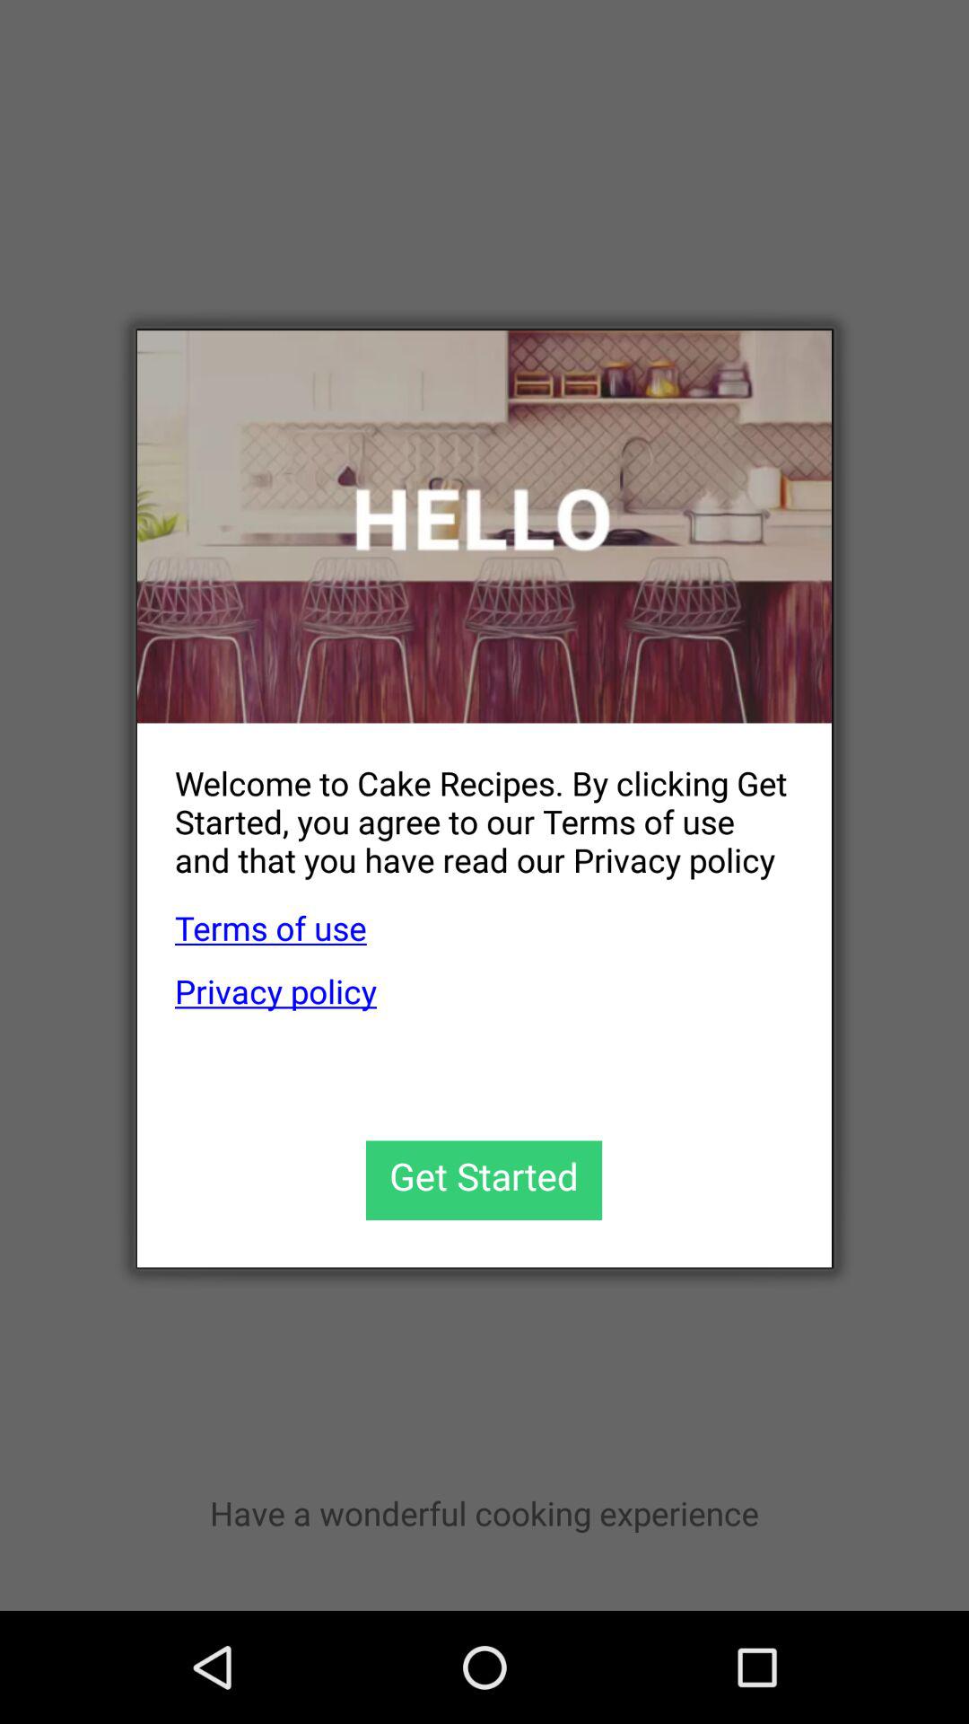 The image size is (969, 1724). Describe the element at coordinates (484, 526) in the screenshot. I see `choose icon at the top` at that location.